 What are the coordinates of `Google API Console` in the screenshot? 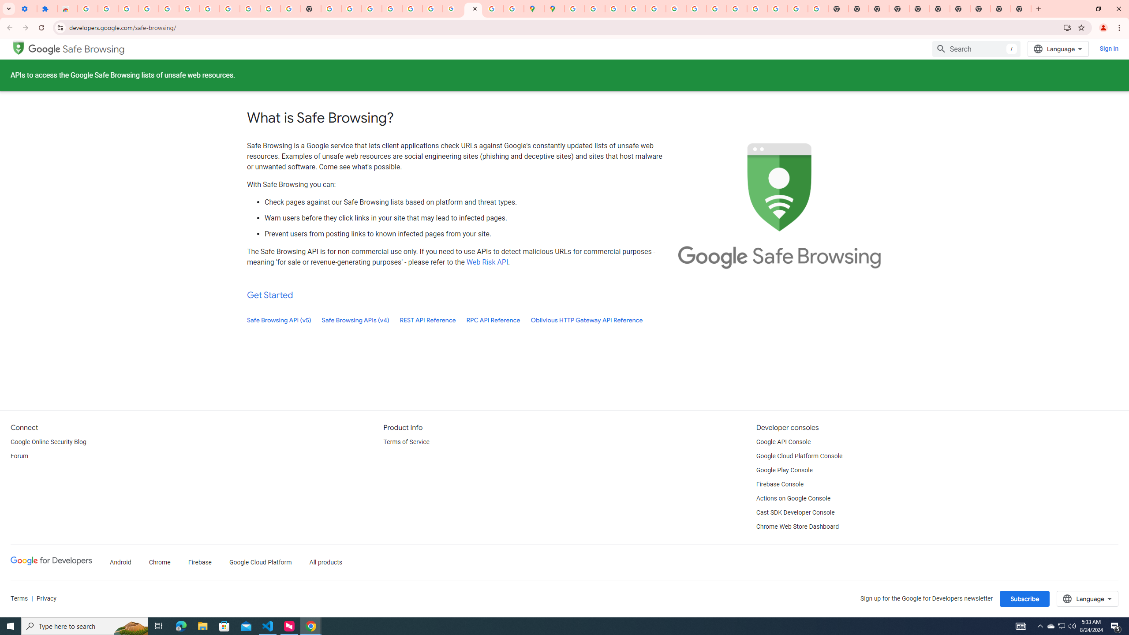 It's located at (783, 442).